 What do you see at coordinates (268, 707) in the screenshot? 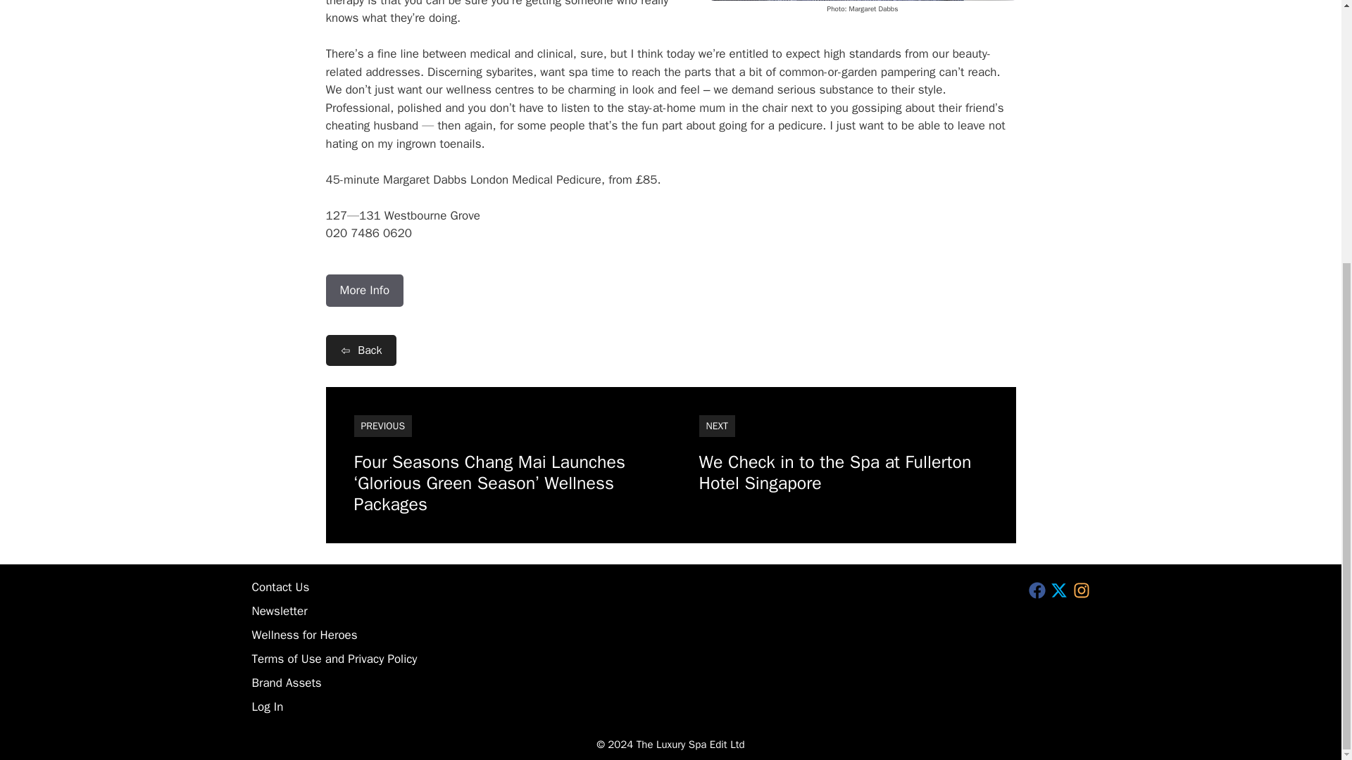
I see `Log In` at bounding box center [268, 707].